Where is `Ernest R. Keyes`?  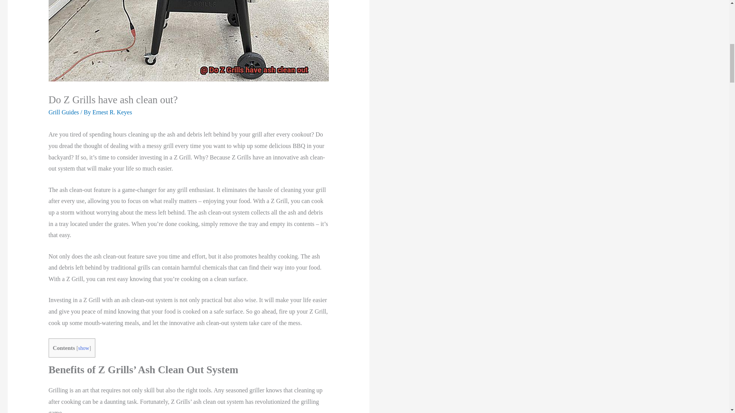
Ernest R. Keyes is located at coordinates (112, 112).